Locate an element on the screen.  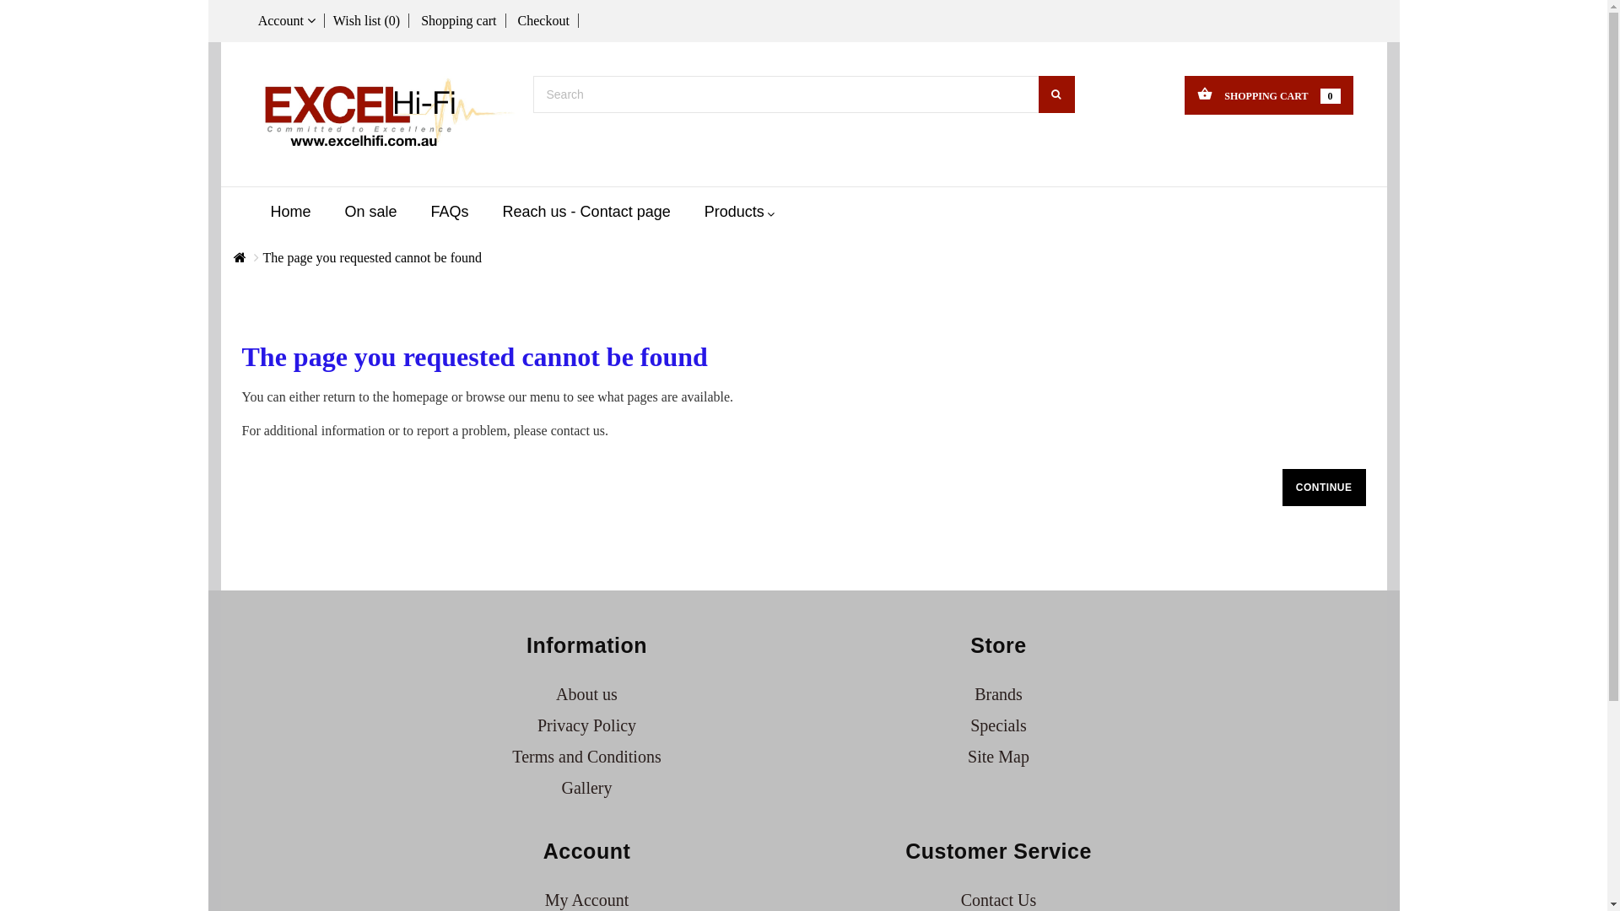
Privacy Policy is located at coordinates (587, 725).